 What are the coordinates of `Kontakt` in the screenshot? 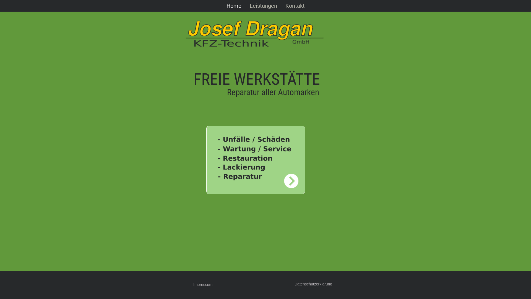 It's located at (295, 6).